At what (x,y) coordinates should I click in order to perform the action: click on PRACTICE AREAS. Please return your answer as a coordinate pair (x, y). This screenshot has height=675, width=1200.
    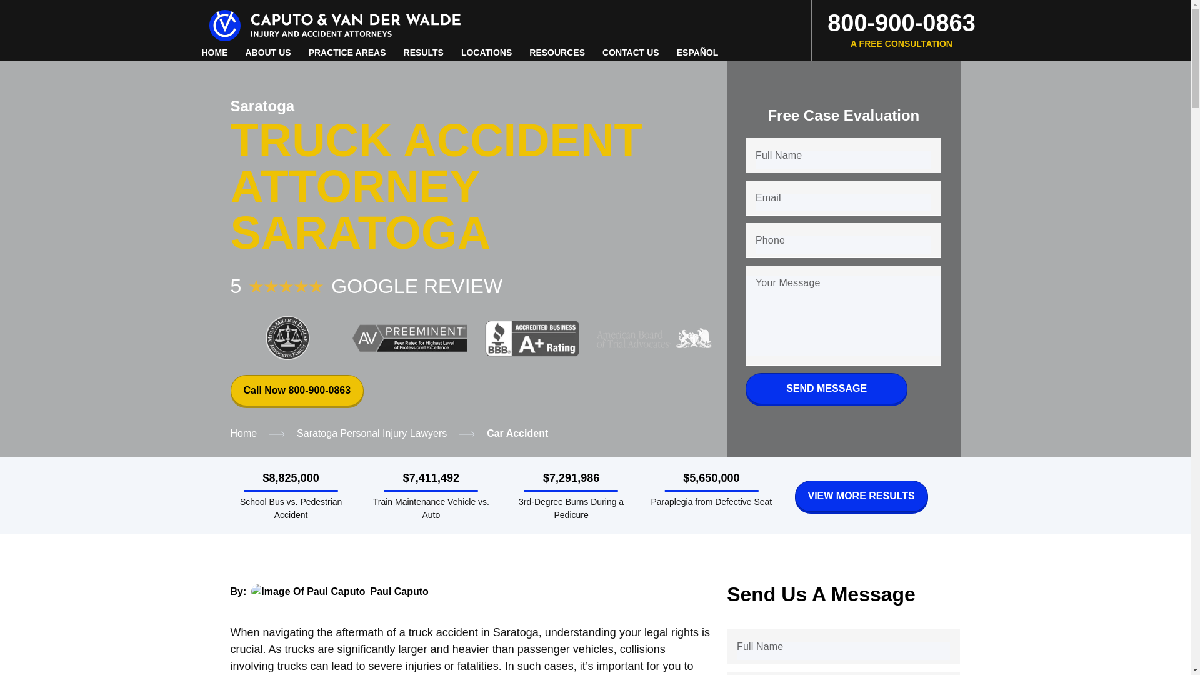
    Looking at the image, I should click on (347, 52).